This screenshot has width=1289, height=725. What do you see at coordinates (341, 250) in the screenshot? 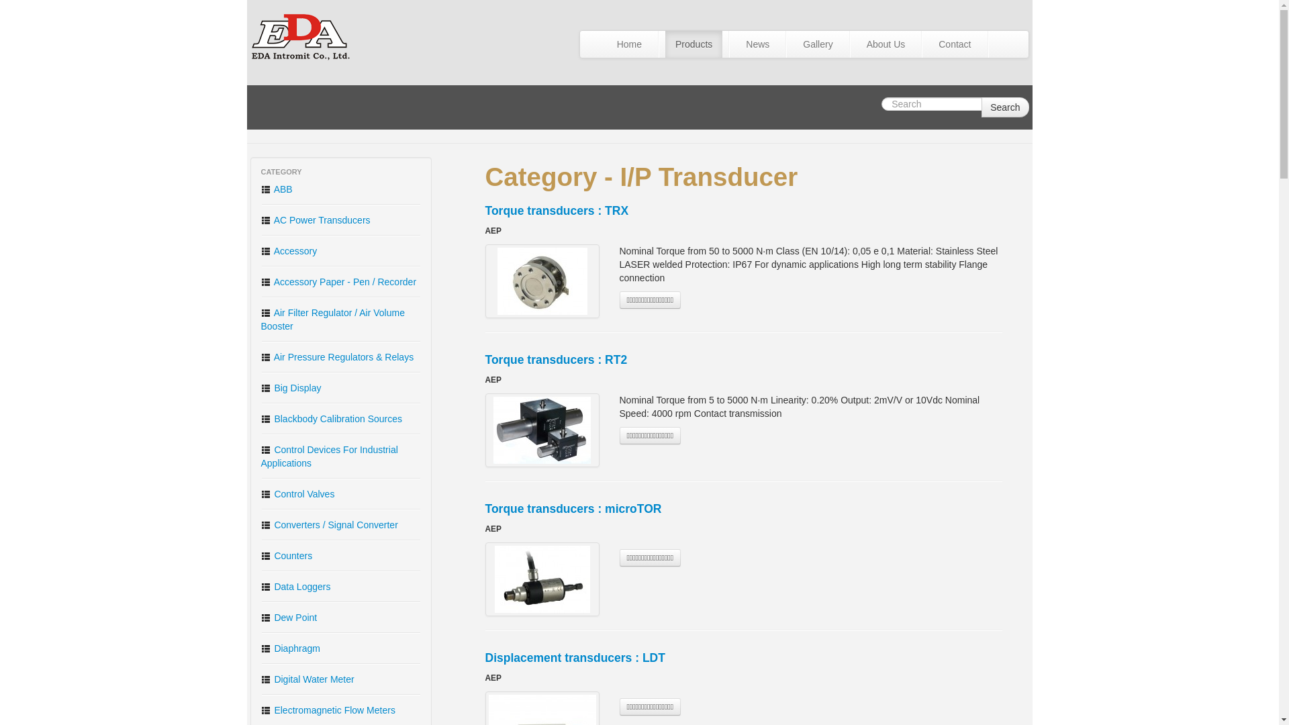
I see `View Category - Accessory` at bounding box center [341, 250].